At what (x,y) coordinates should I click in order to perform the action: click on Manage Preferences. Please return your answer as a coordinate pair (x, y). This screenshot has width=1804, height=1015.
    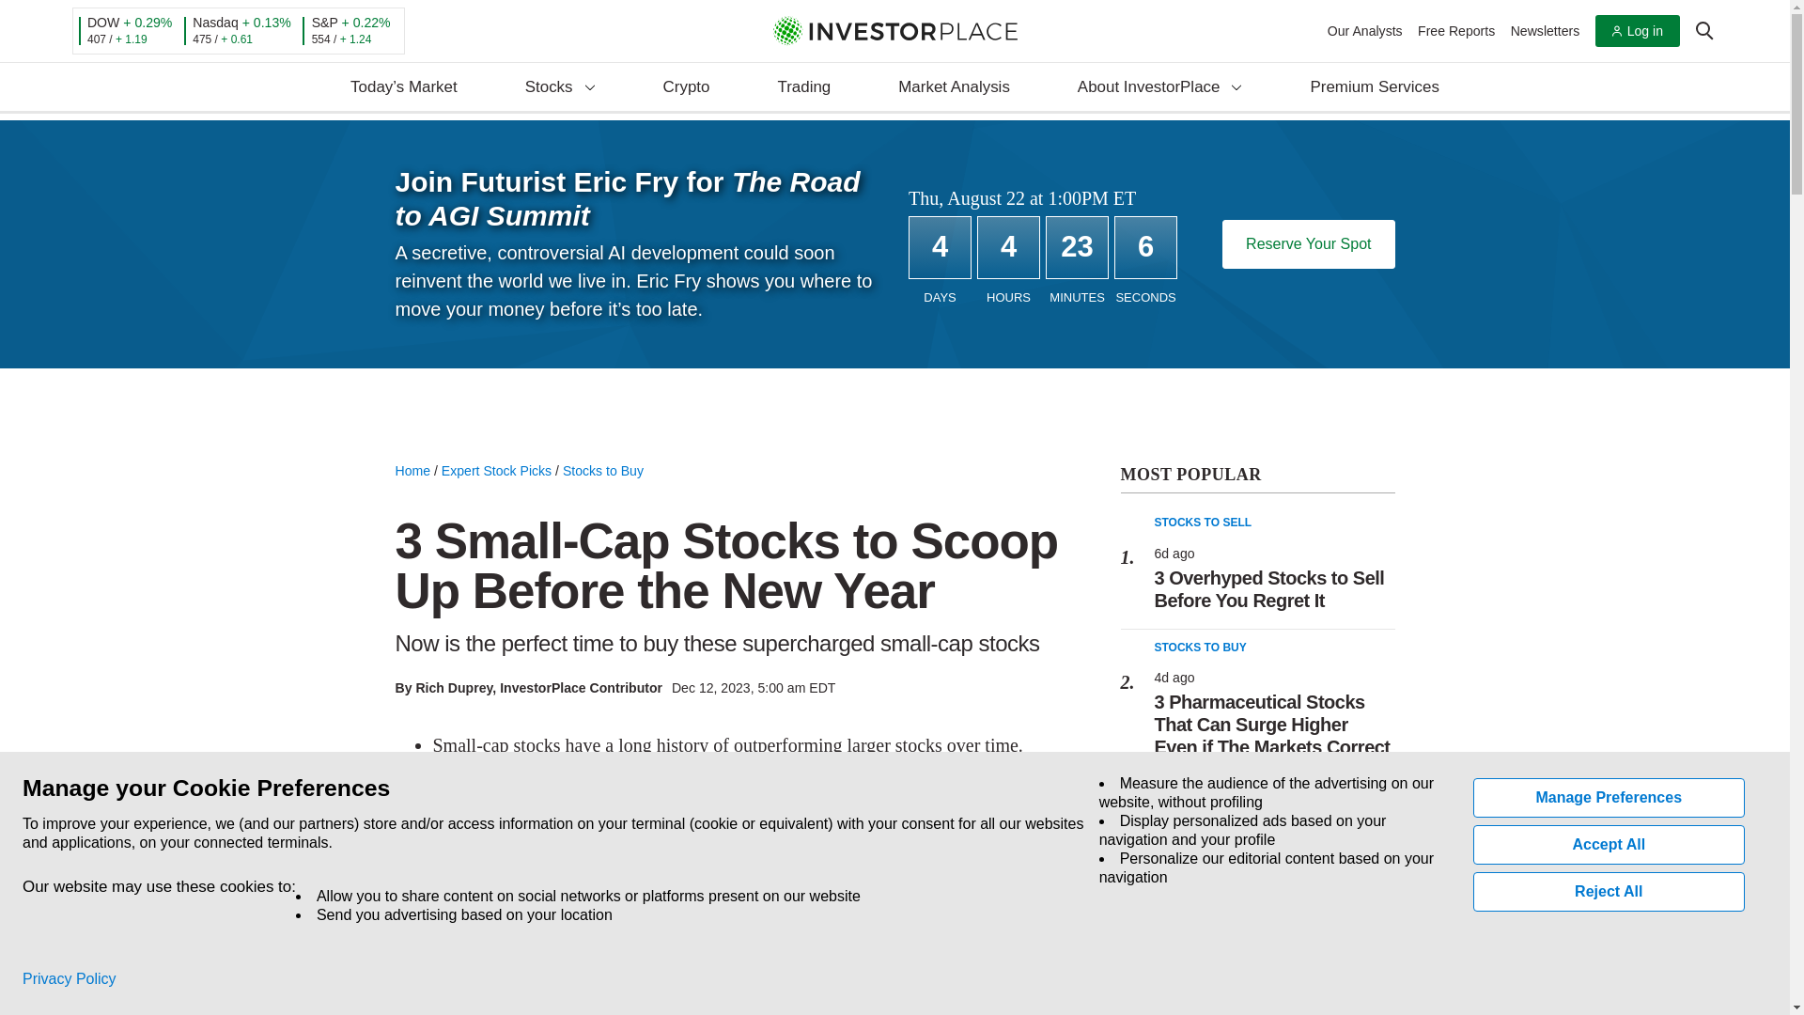
    Looking at the image, I should click on (1610, 798).